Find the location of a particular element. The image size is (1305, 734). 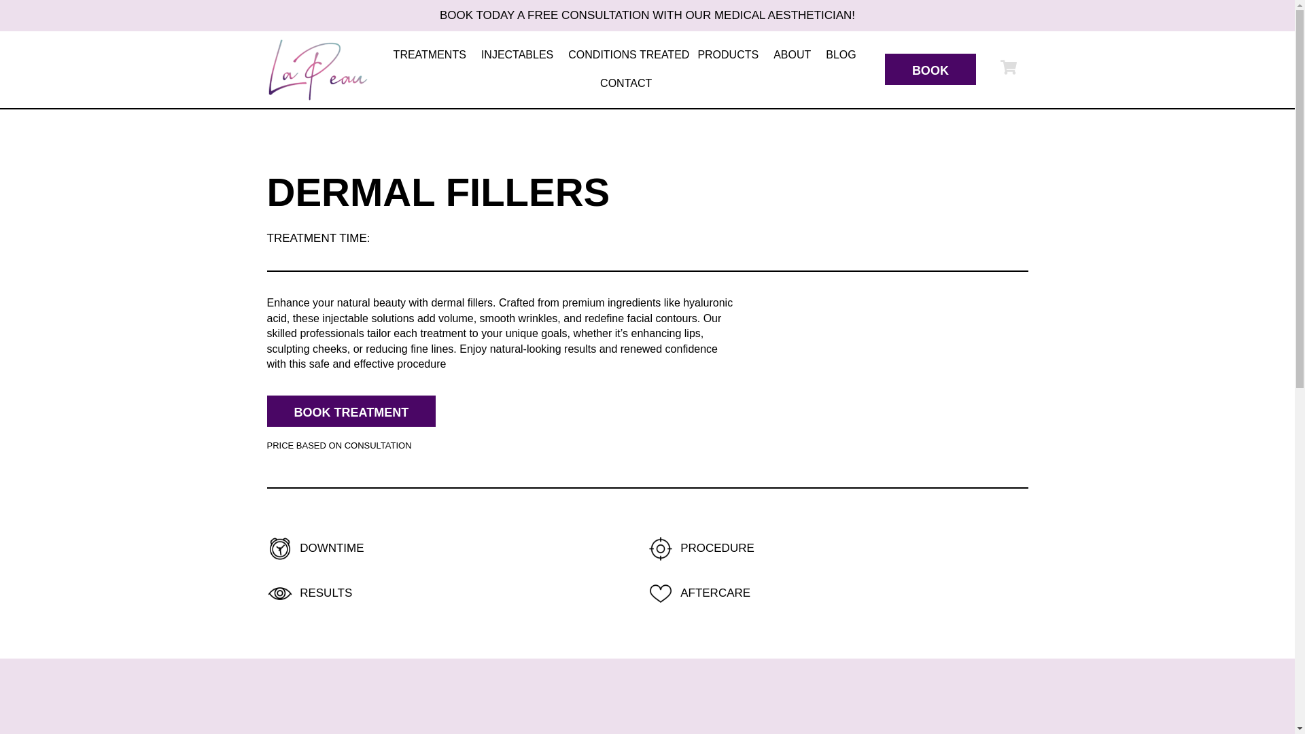

CONTACT is located at coordinates (626, 83).